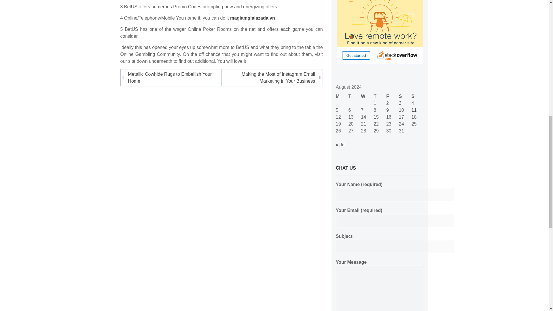 This screenshot has height=311, width=553. I want to click on Thursday, so click(380, 96).